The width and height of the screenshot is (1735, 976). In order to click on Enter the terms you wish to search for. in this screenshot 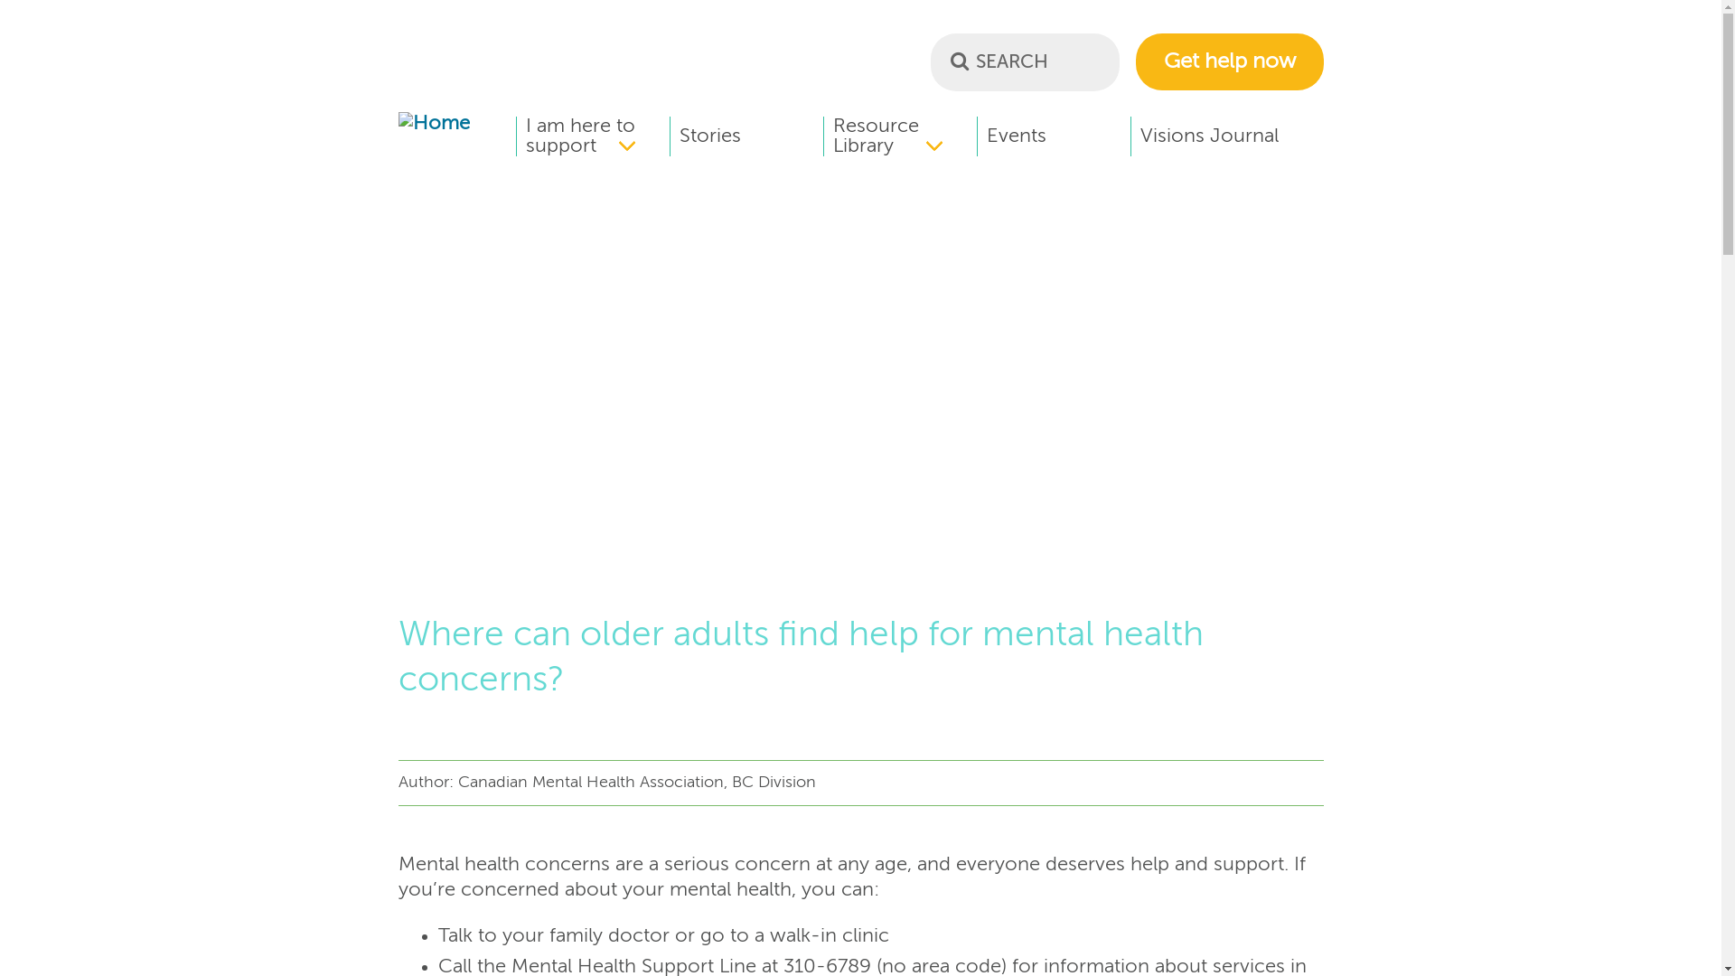, I will do `click(1025, 62)`.